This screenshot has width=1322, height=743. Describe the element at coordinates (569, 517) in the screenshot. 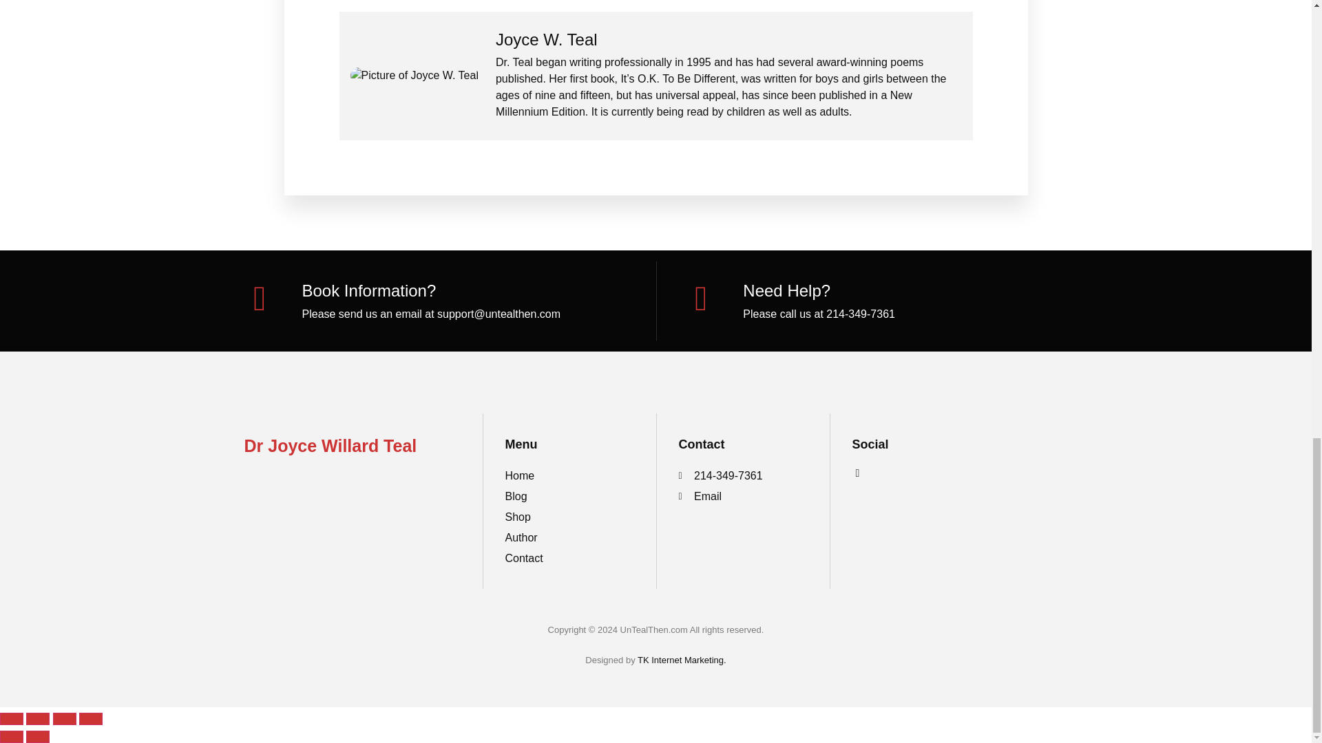

I see `Shop` at that location.